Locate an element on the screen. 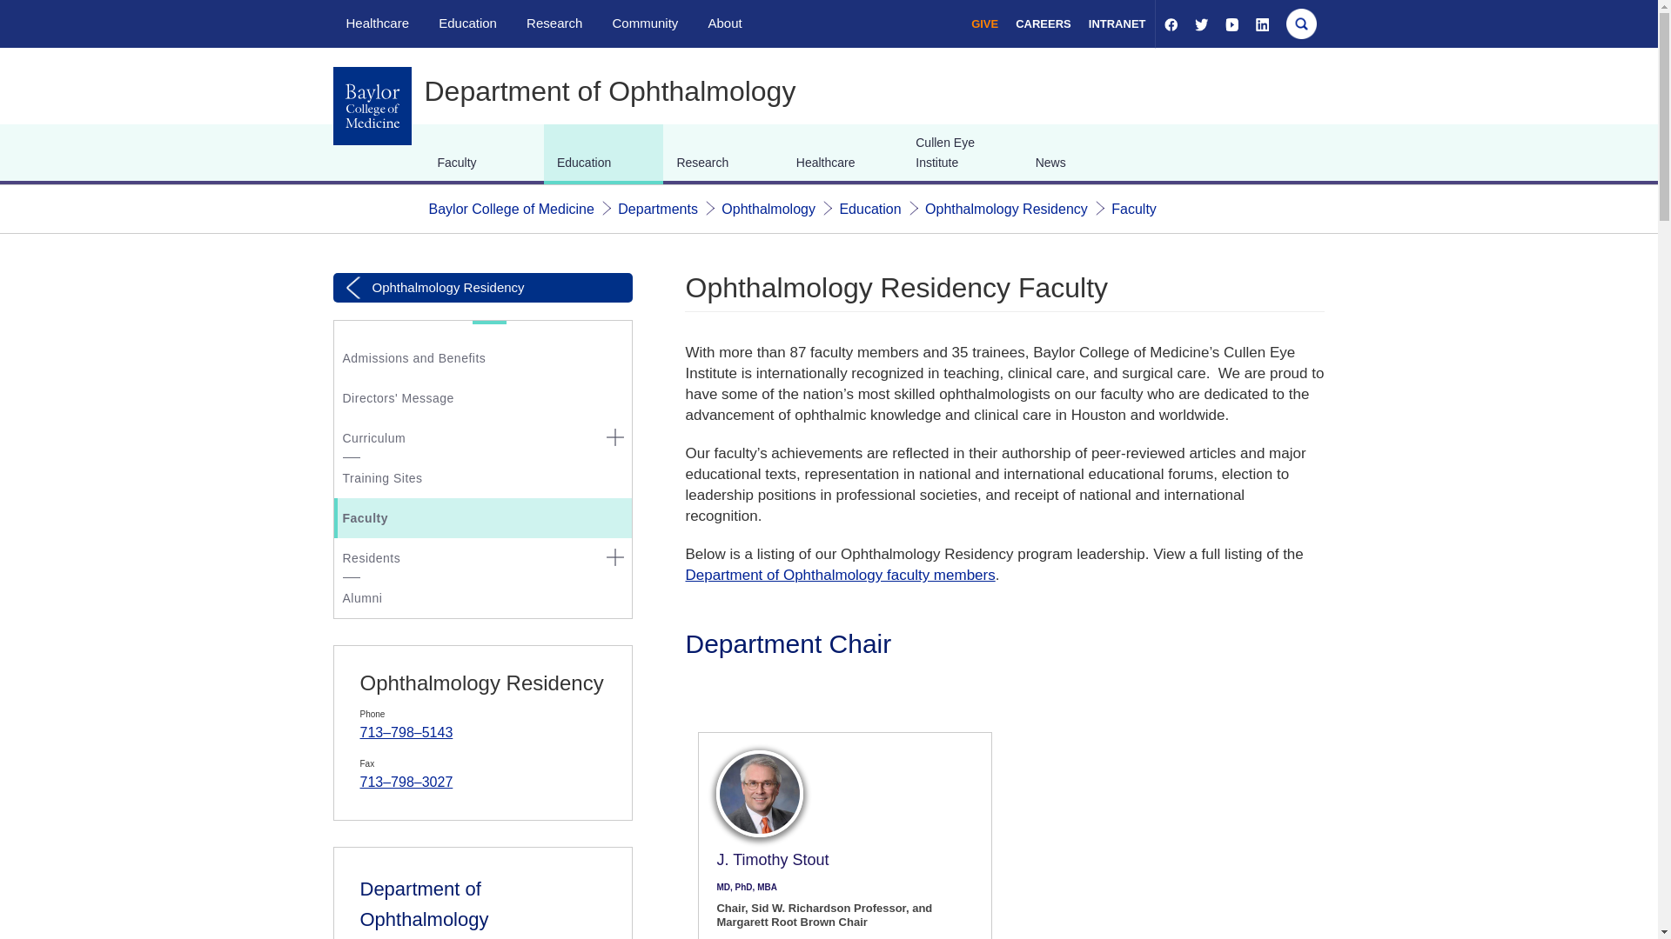 The image size is (1671, 939). Ophthalmology Residency is located at coordinates (1006, 209).